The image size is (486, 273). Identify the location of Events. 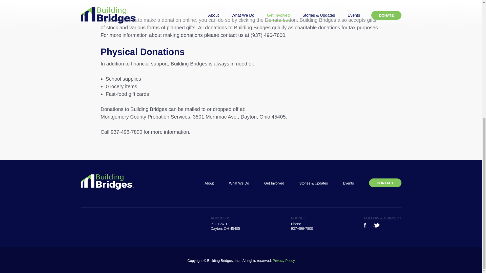
(348, 183).